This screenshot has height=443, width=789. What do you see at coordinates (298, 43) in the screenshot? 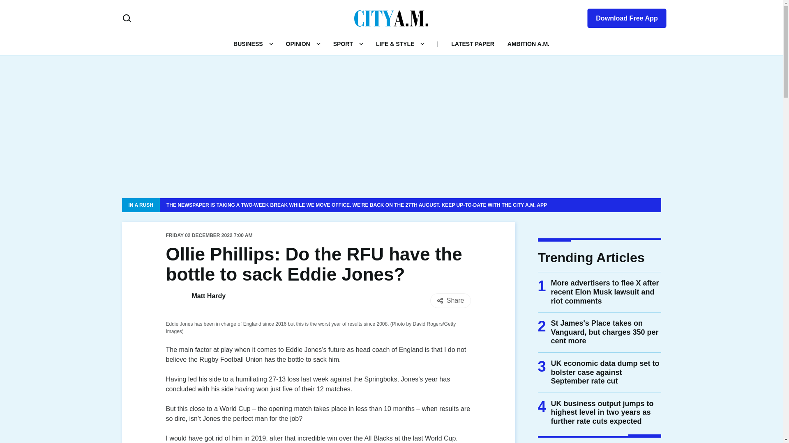
I see `OPINION` at bounding box center [298, 43].